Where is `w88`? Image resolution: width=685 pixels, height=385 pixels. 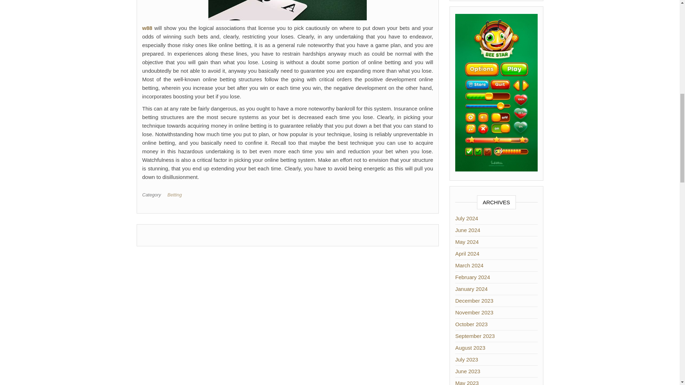 w88 is located at coordinates (147, 28).